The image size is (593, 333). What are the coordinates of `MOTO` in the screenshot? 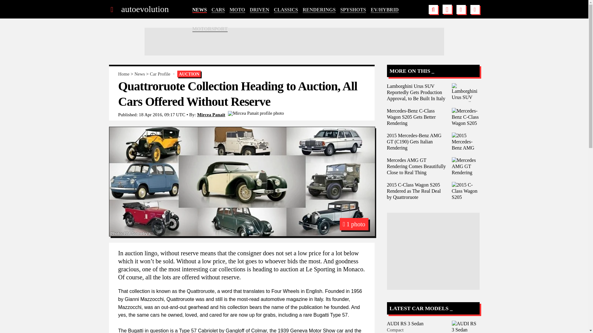 It's located at (237, 10).